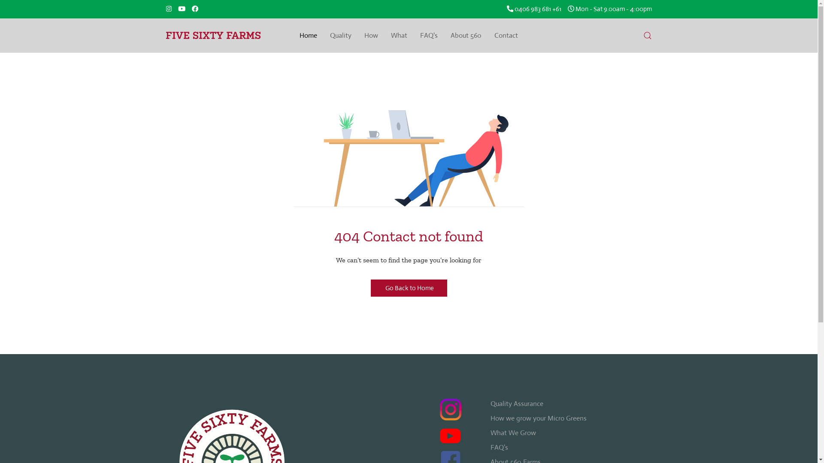  What do you see at coordinates (213, 36) in the screenshot?
I see `Five Sixty Farms` at bounding box center [213, 36].